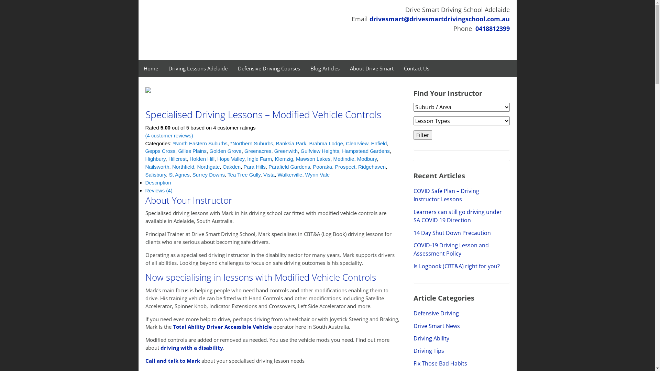  Describe the element at coordinates (231, 159) in the screenshot. I see `Hope Valley` at that location.